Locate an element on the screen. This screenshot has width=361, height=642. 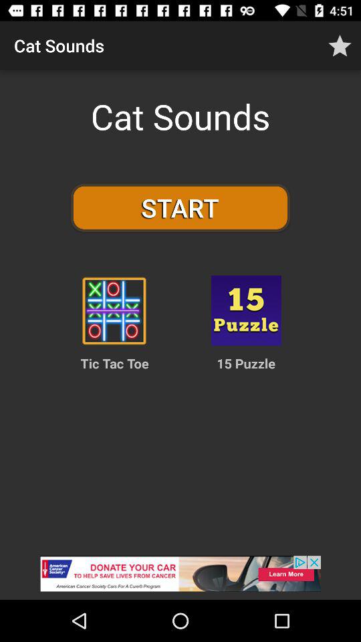
15 puzzle is located at coordinates (246, 310).